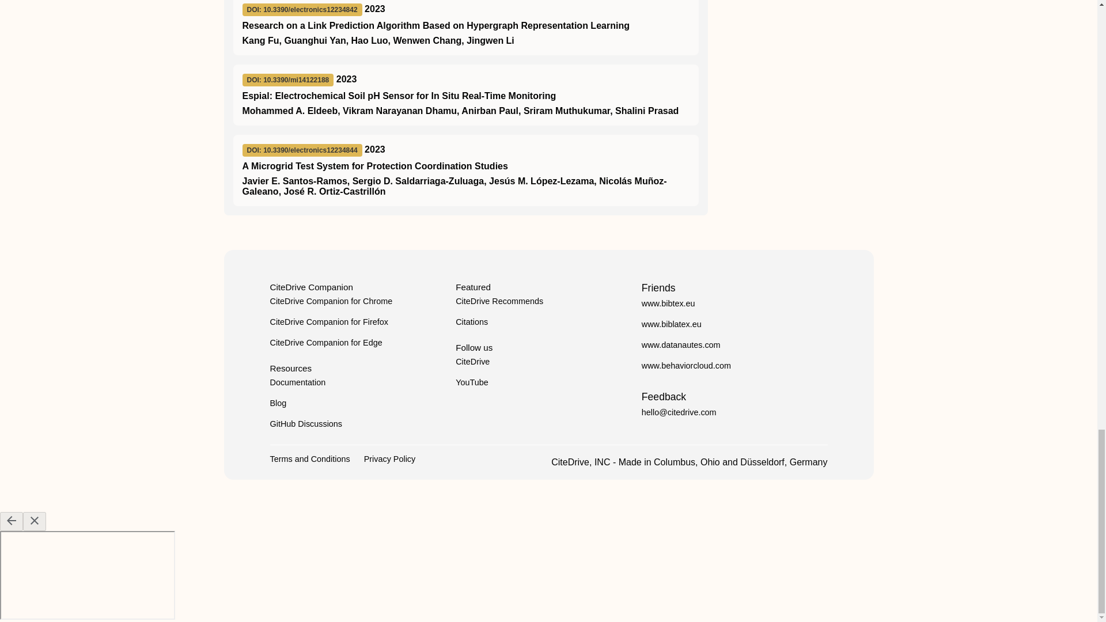  What do you see at coordinates (305, 424) in the screenshot?
I see `GitHub Discussions` at bounding box center [305, 424].